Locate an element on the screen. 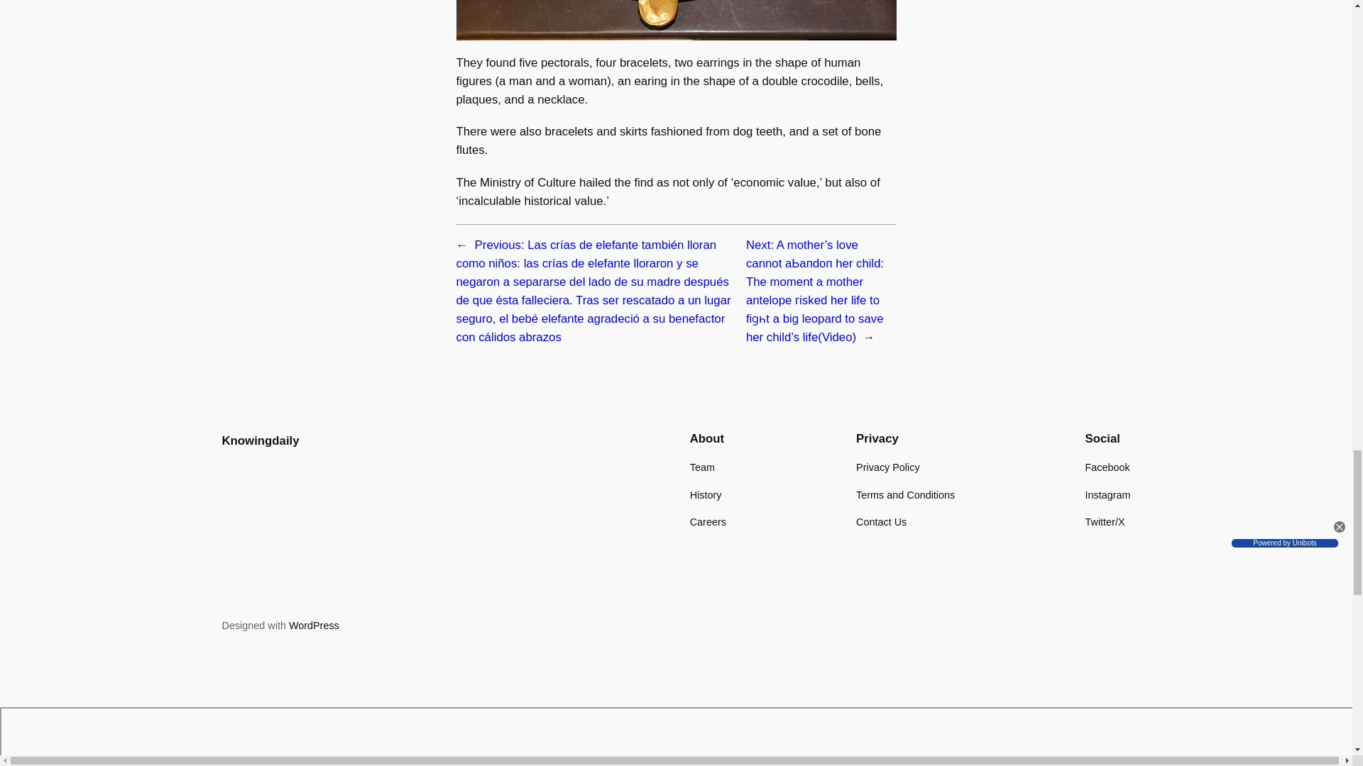 Image resolution: width=1363 pixels, height=766 pixels. Instagram is located at coordinates (1107, 494).